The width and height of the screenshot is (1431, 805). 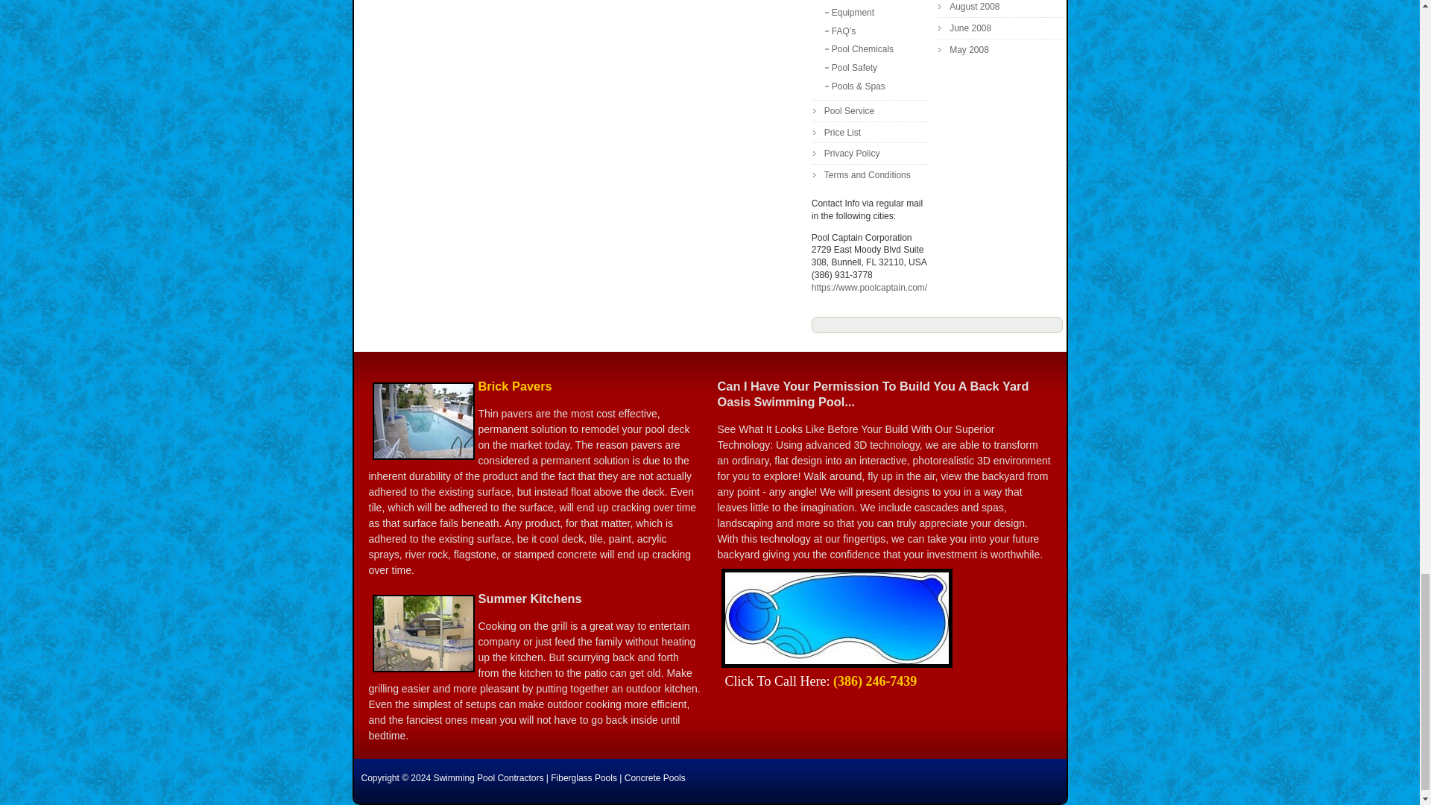 What do you see at coordinates (423, 634) in the screenshot?
I see `SummerKitchen` at bounding box center [423, 634].